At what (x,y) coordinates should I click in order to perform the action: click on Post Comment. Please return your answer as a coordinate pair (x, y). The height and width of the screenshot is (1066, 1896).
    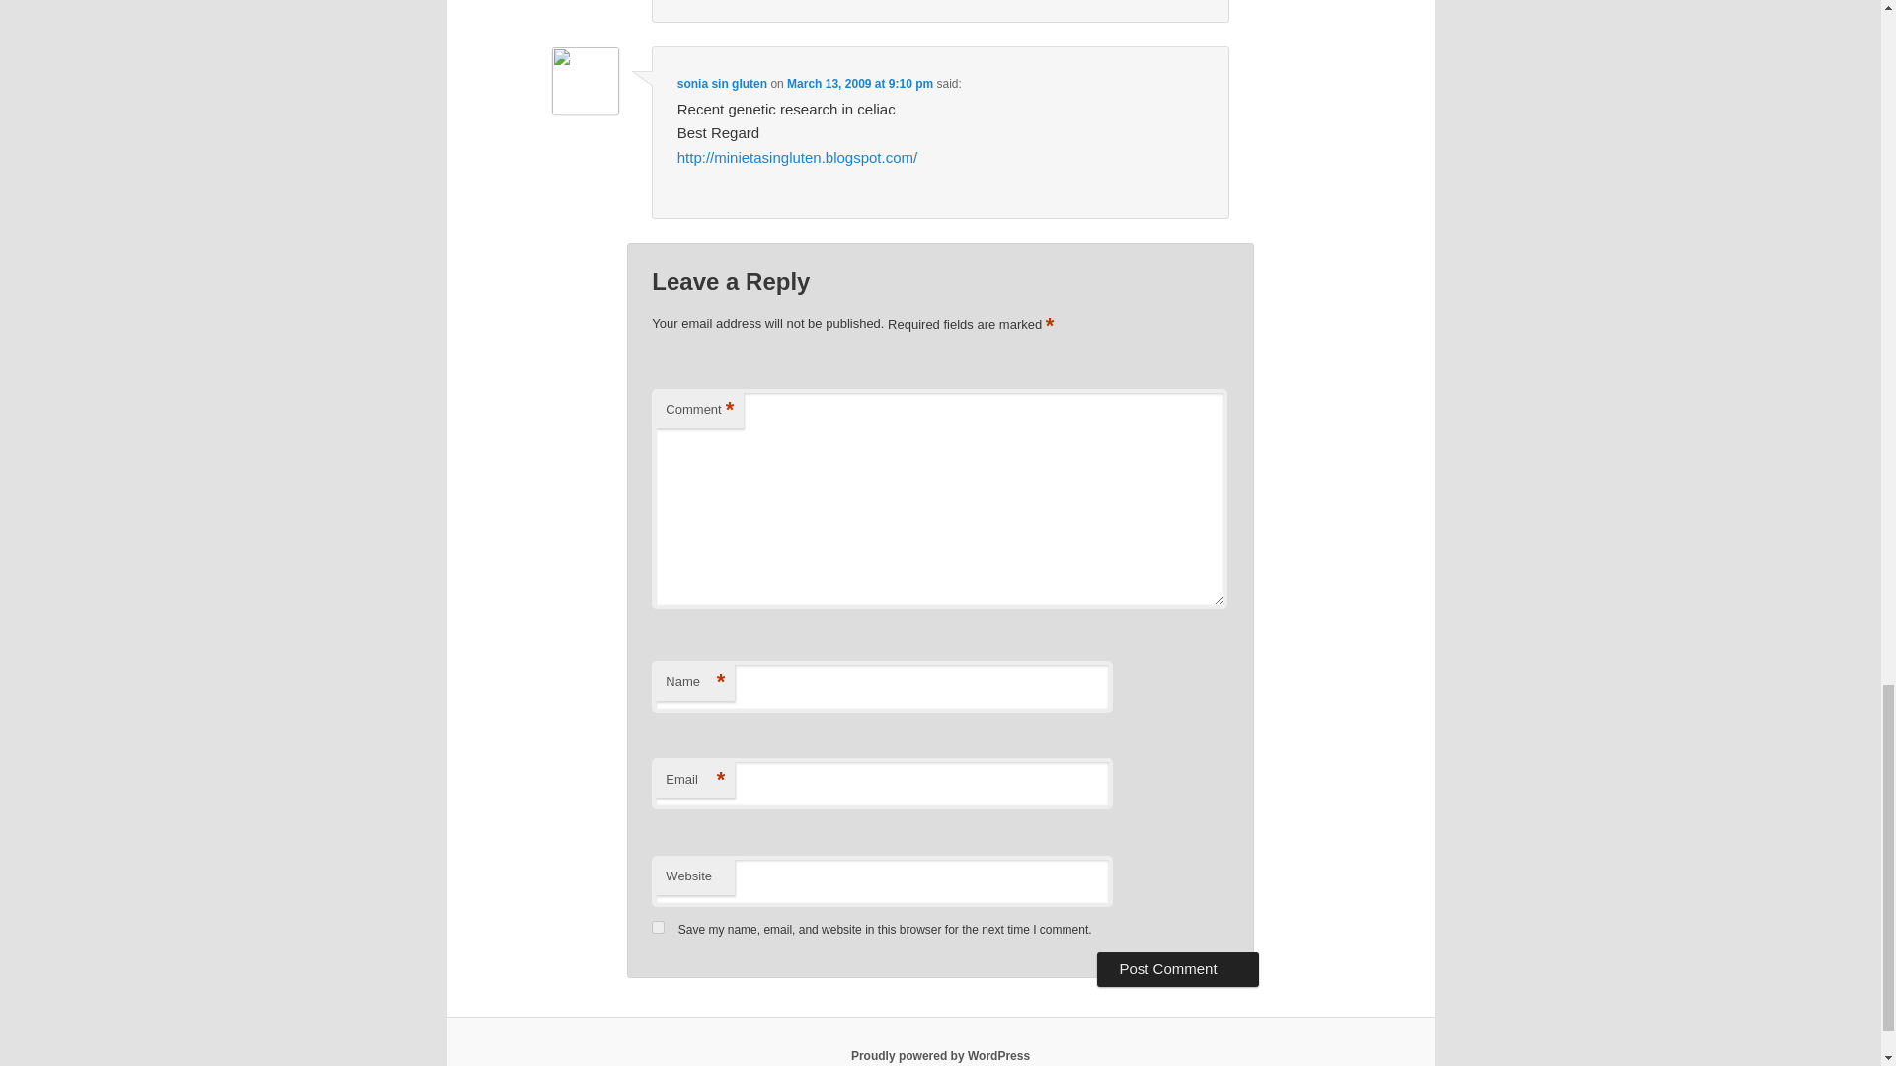
    Looking at the image, I should click on (1177, 969).